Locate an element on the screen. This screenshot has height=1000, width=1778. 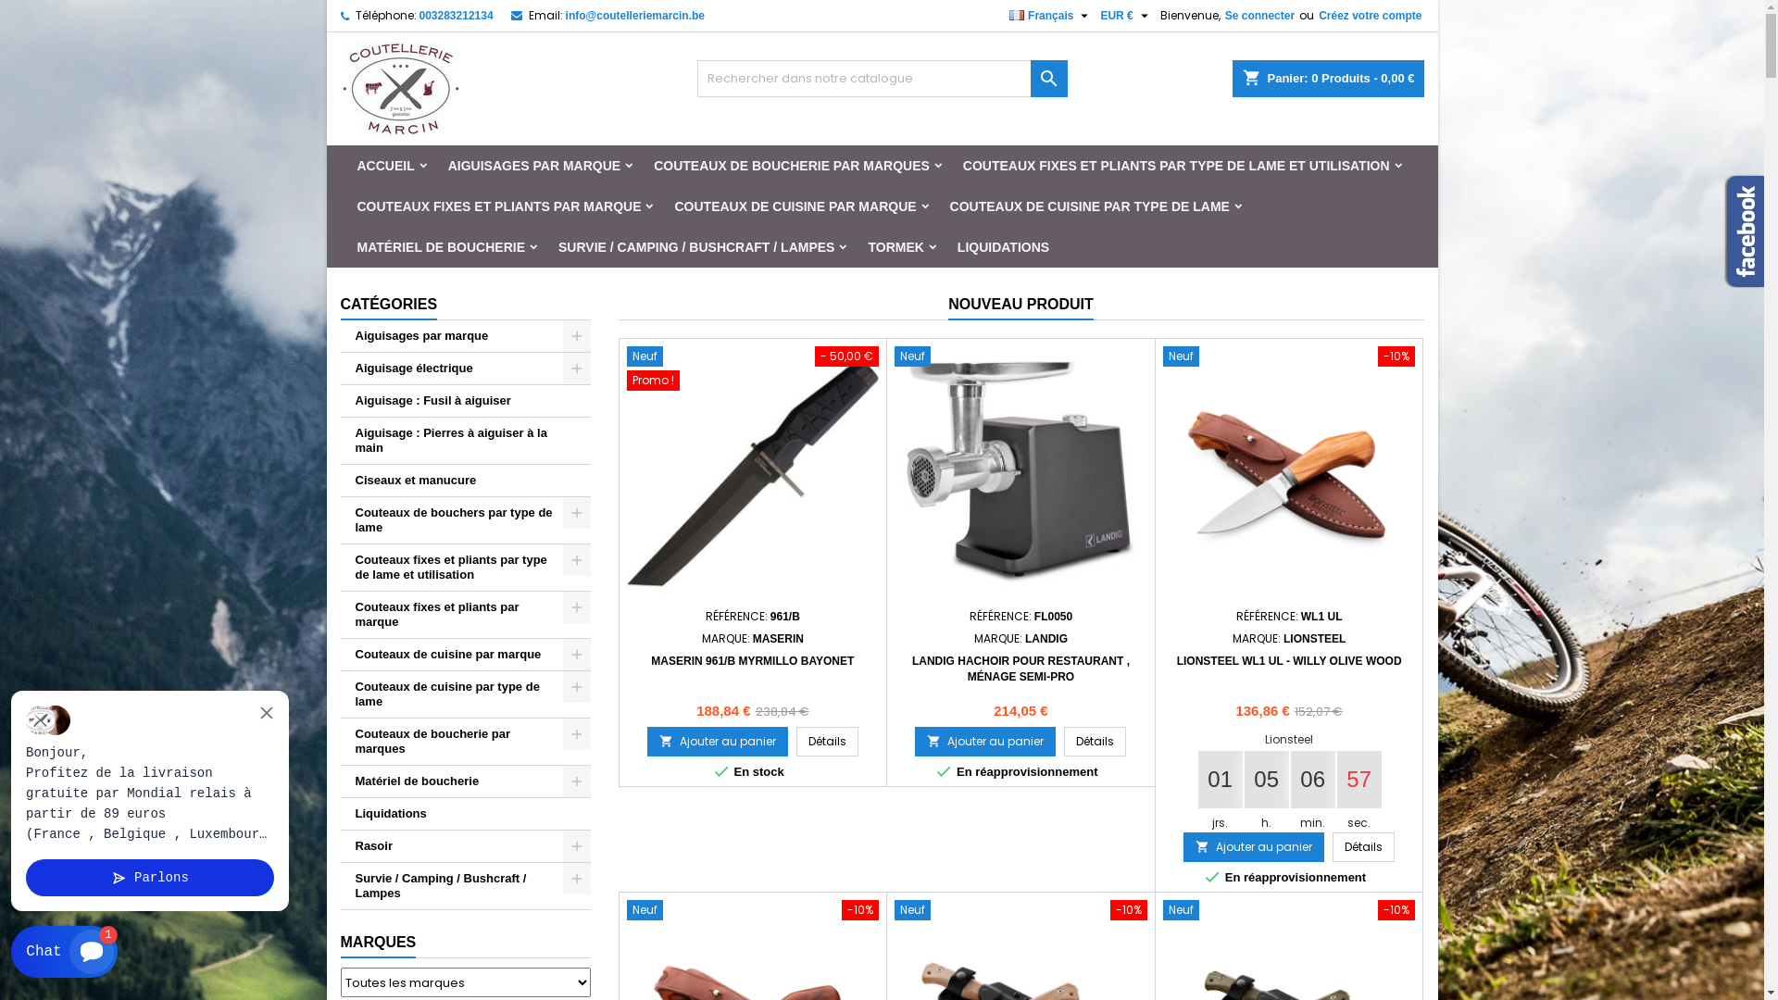
info@coutelleriemarcin.be is located at coordinates (635, 16).